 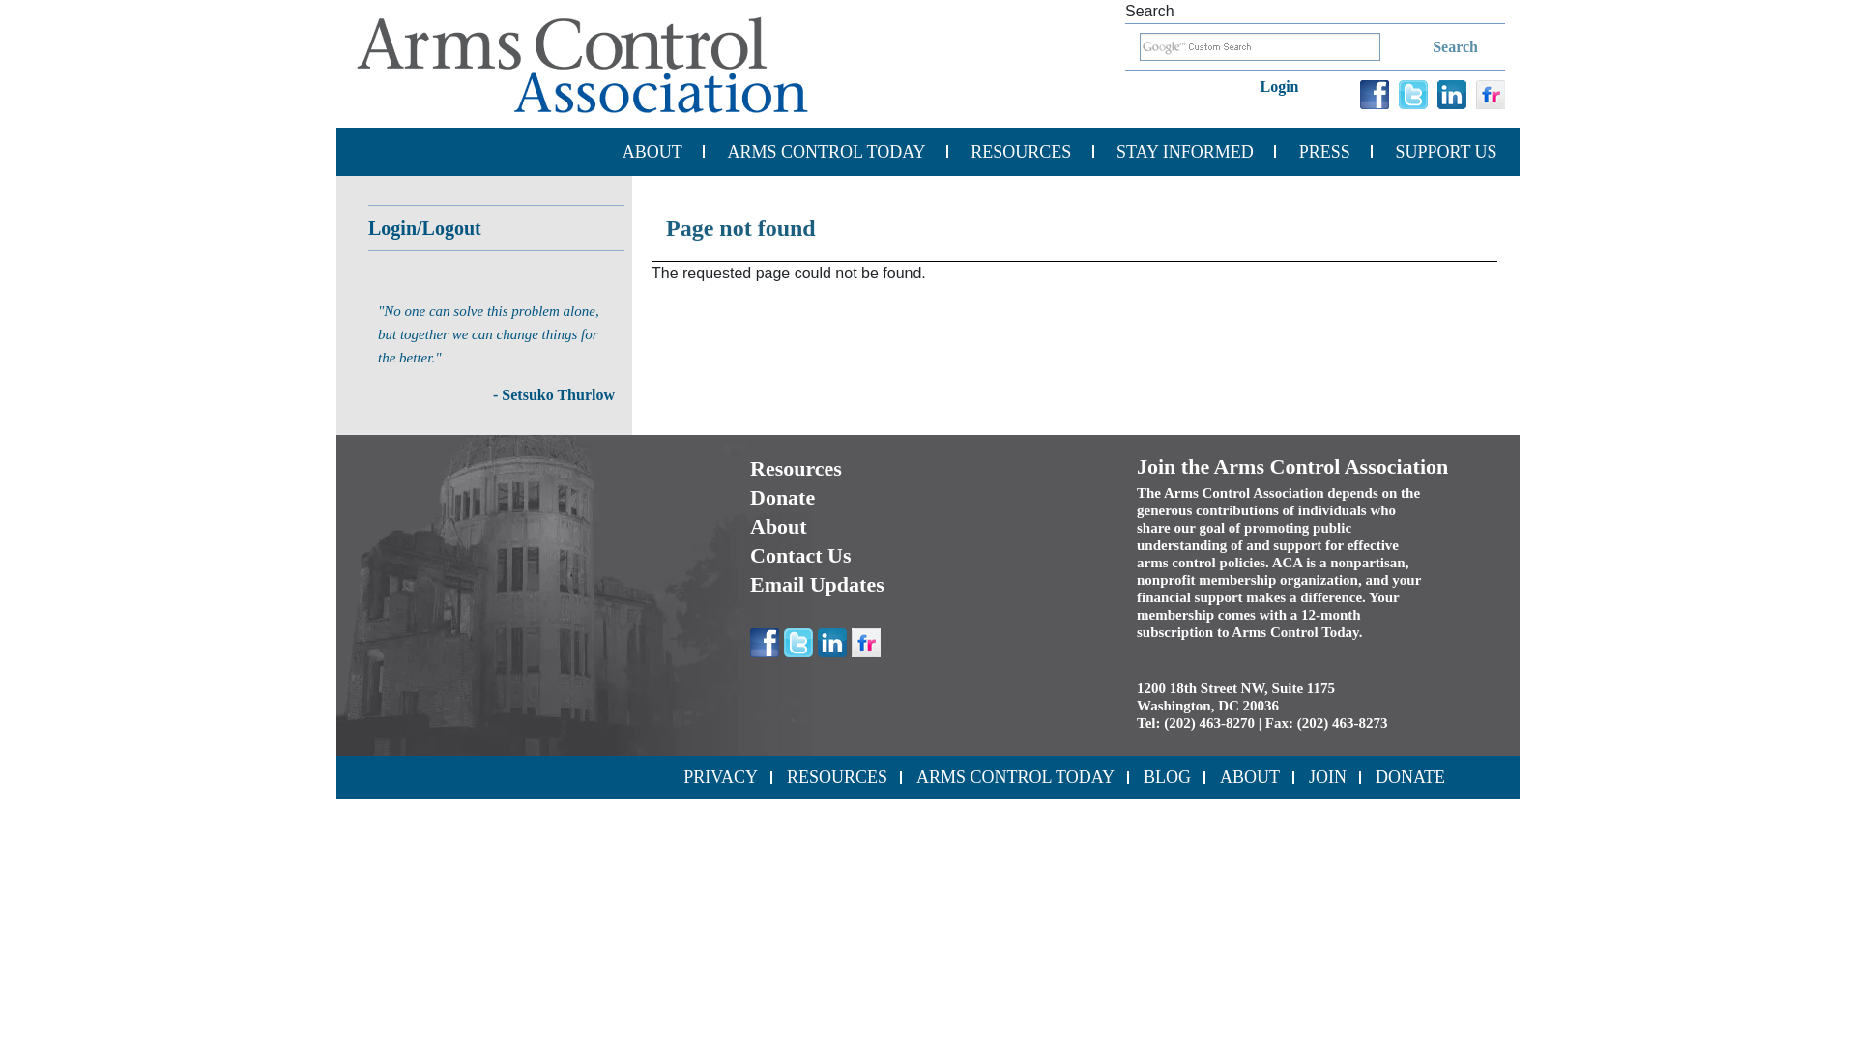 What do you see at coordinates (1430, 46) in the screenshot?
I see `Search` at bounding box center [1430, 46].